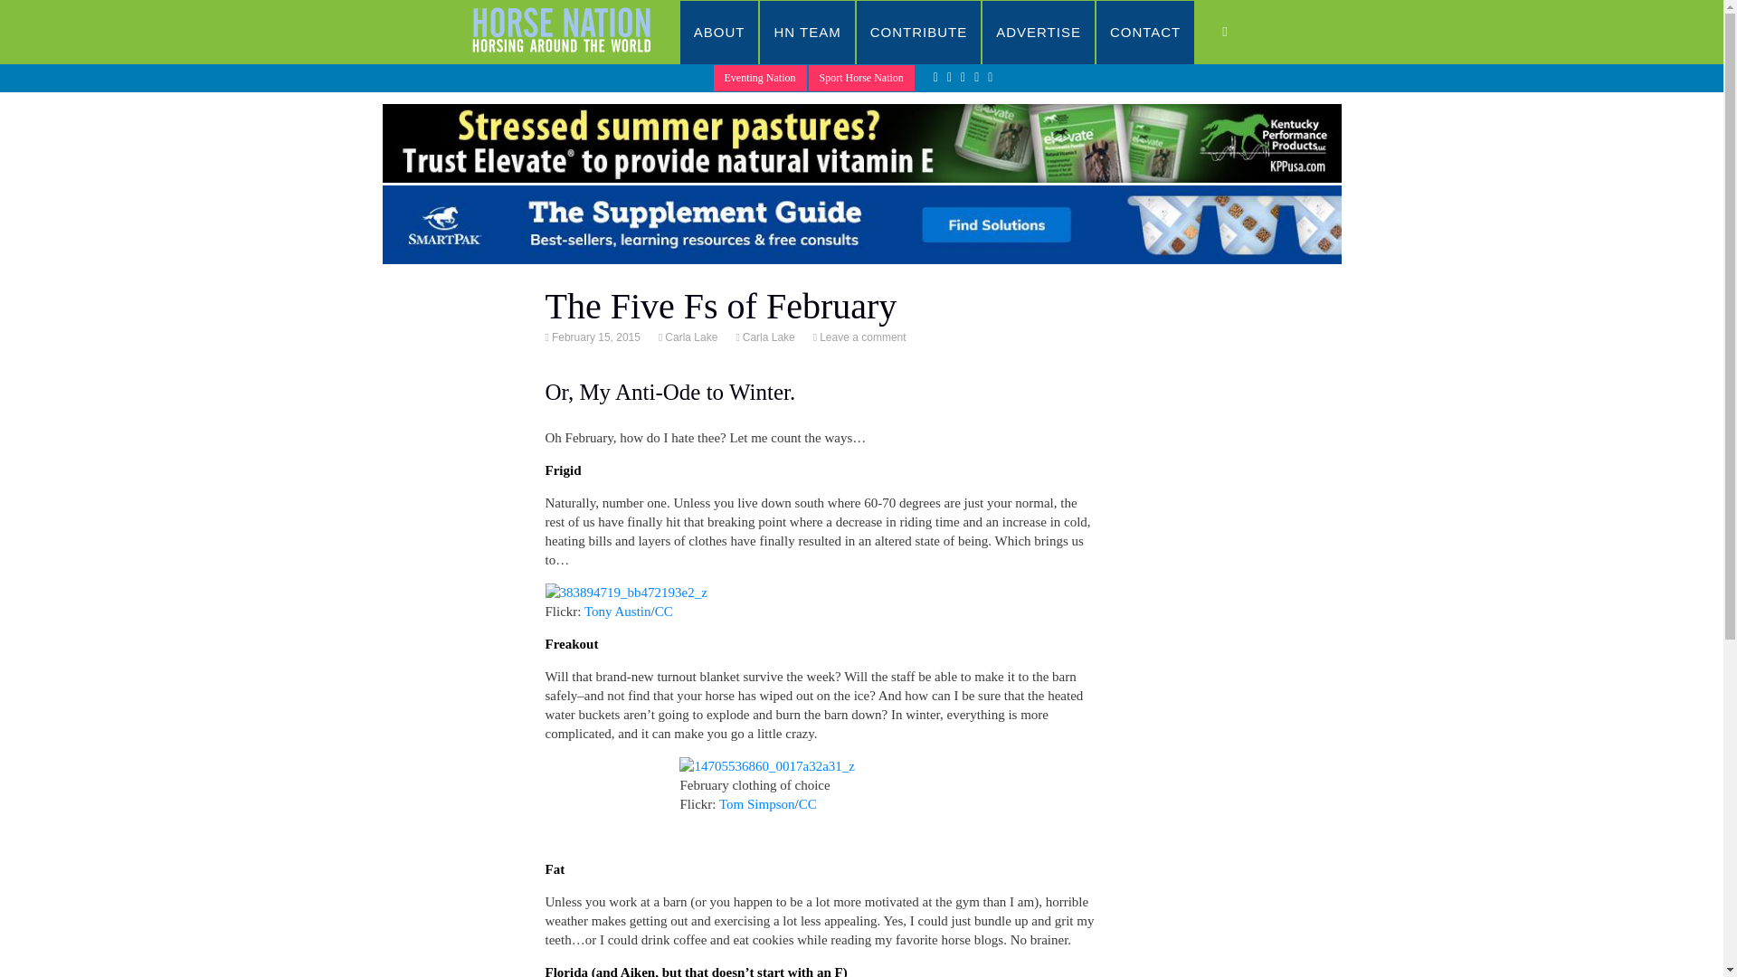 The height and width of the screenshot is (977, 1737). Describe the element at coordinates (1039, 33) in the screenshot. I see `ADVERTISE` at that location.